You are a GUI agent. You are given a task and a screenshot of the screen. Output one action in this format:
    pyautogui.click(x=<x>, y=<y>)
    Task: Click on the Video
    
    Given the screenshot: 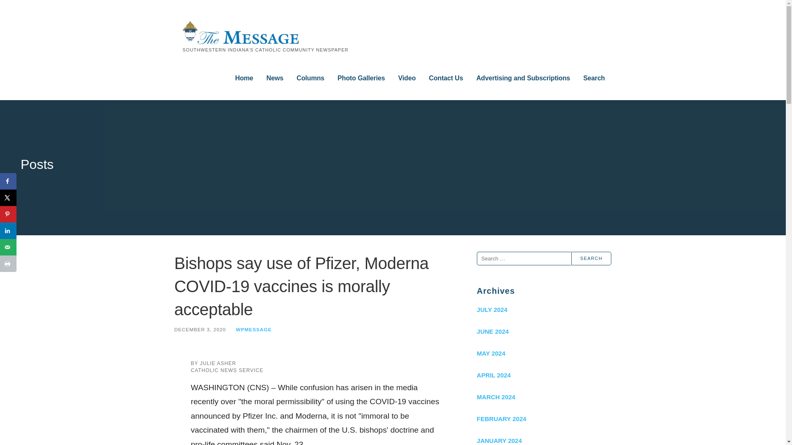 What is the action you would take?
    pyautogui.click(x=407, y=78)
    